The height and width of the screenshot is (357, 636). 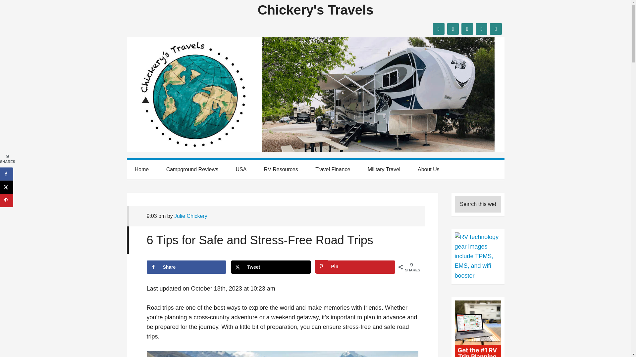 What do you see at coordinates (481, 29) in the screenshot?
I see `YouTube` at bounding box center [481, 29].